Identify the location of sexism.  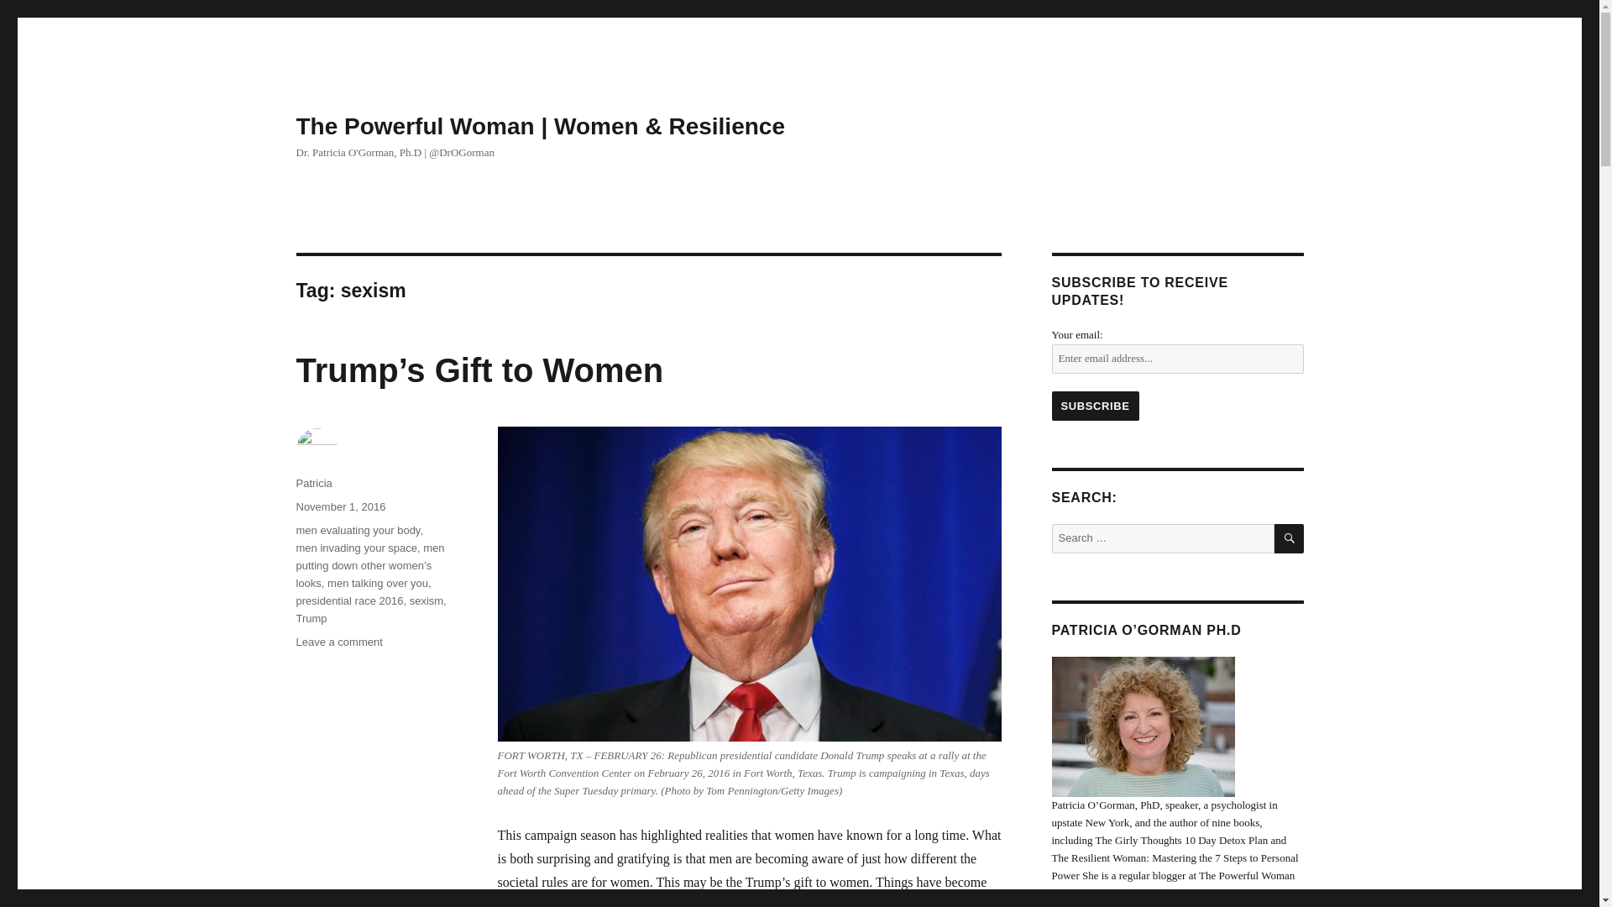
(427, 600).